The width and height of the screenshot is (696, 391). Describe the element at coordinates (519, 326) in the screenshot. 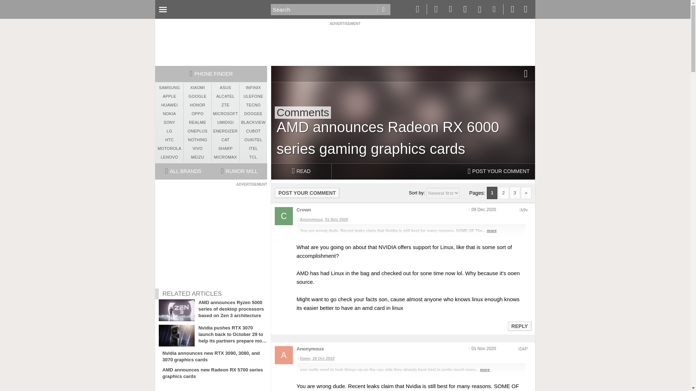

I see `Reply to this post` at that location.